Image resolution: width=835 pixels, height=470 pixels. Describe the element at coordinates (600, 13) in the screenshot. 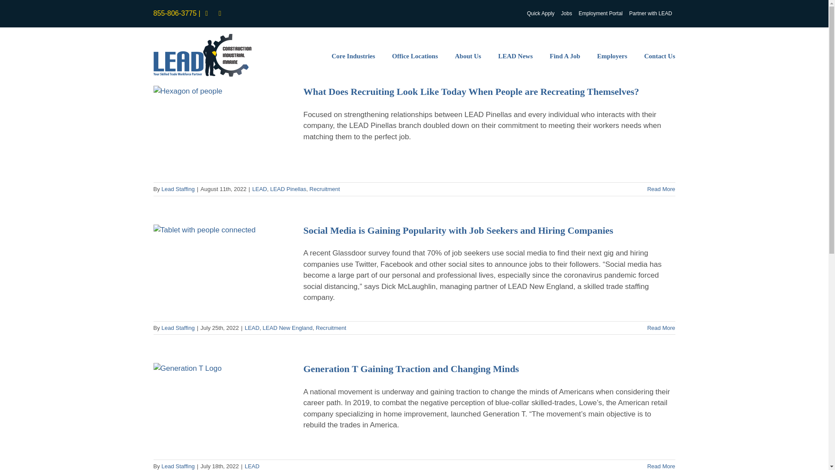

I see `Employment Portal` at that location.